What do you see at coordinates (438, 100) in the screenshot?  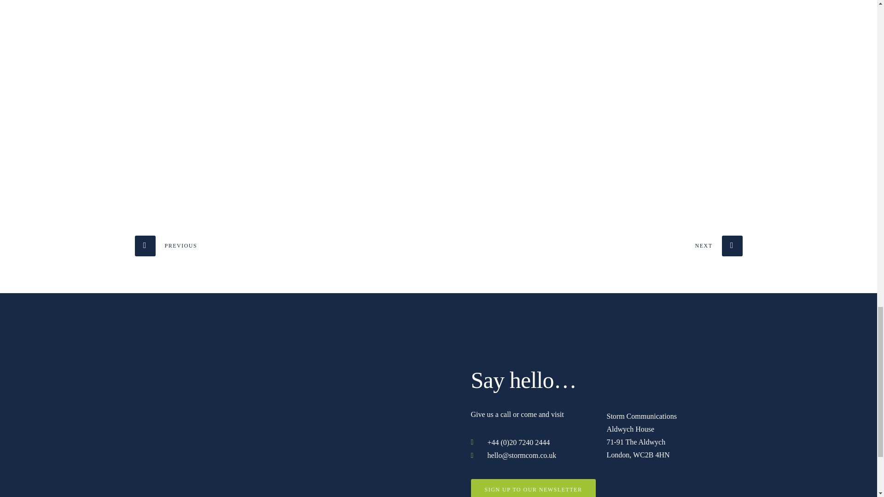 I see `drinks-from-the-dram-1` at bounding box center [438, 100].